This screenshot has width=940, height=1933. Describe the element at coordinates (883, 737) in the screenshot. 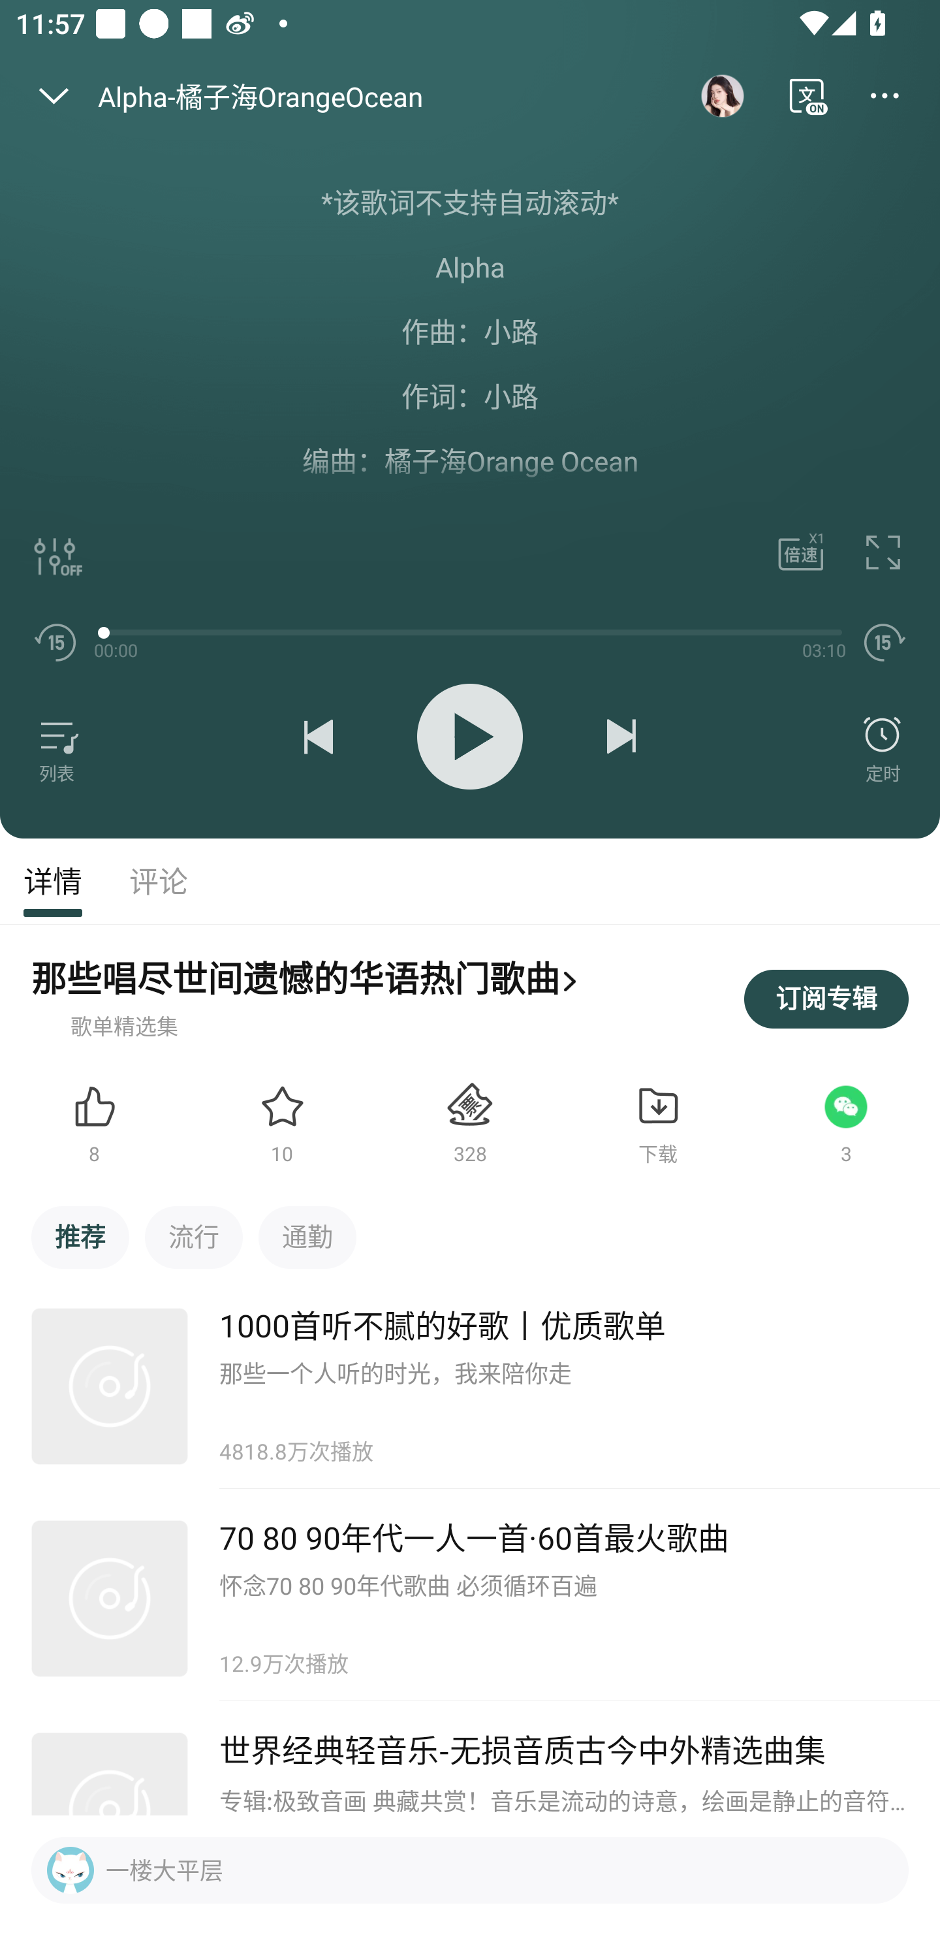

I see `定时关闭` at that location.